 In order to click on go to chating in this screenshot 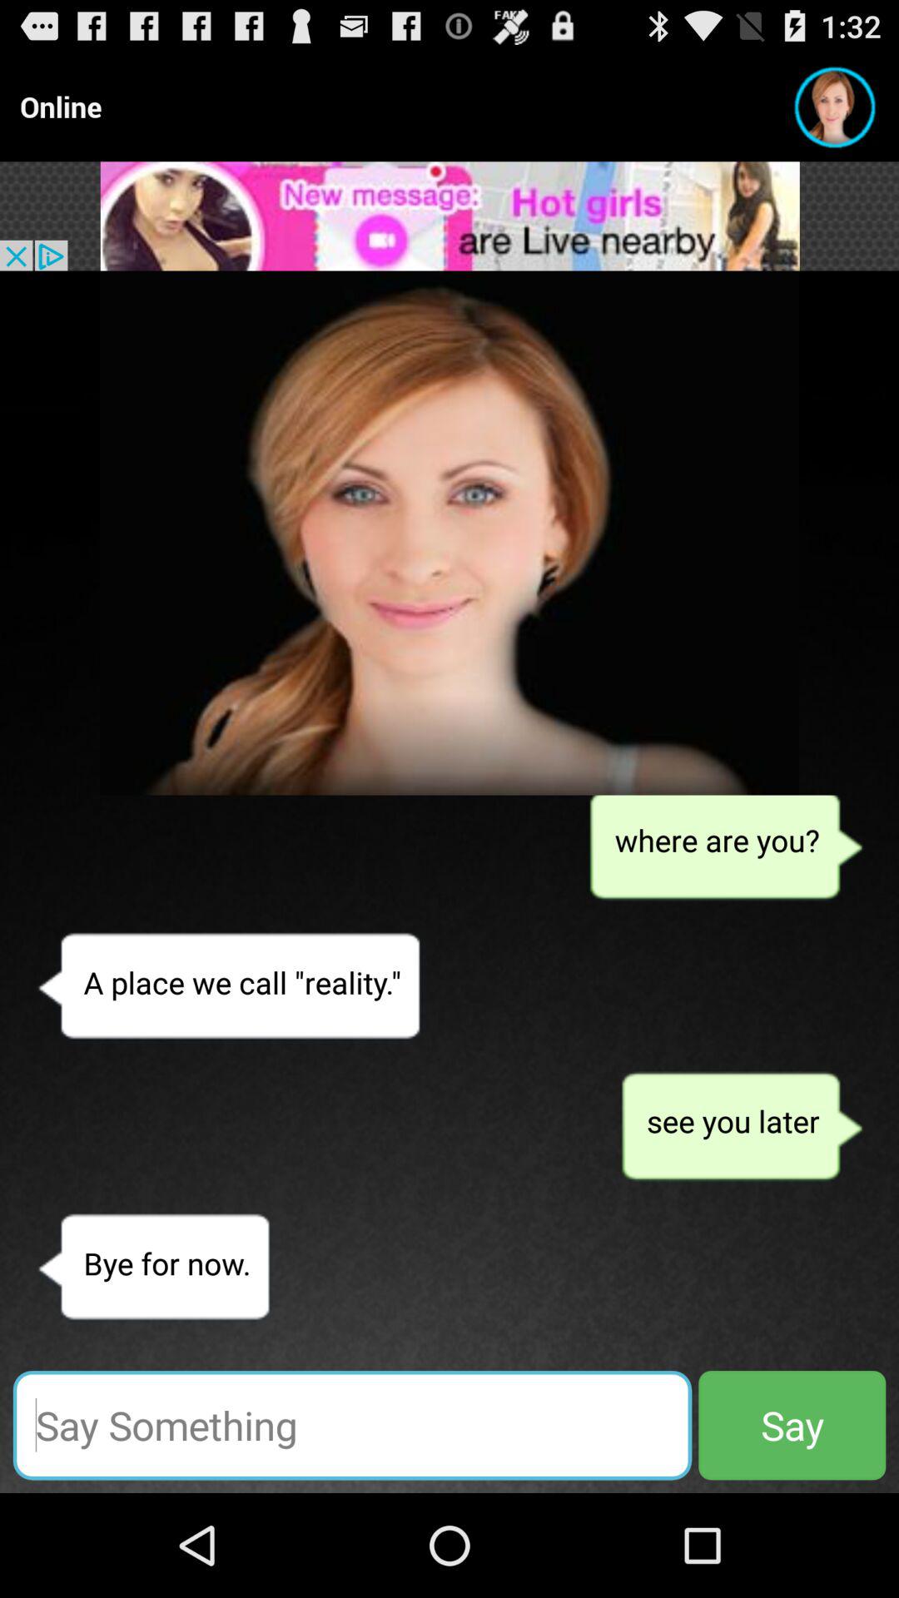, I will do `click(352, 1425)`.